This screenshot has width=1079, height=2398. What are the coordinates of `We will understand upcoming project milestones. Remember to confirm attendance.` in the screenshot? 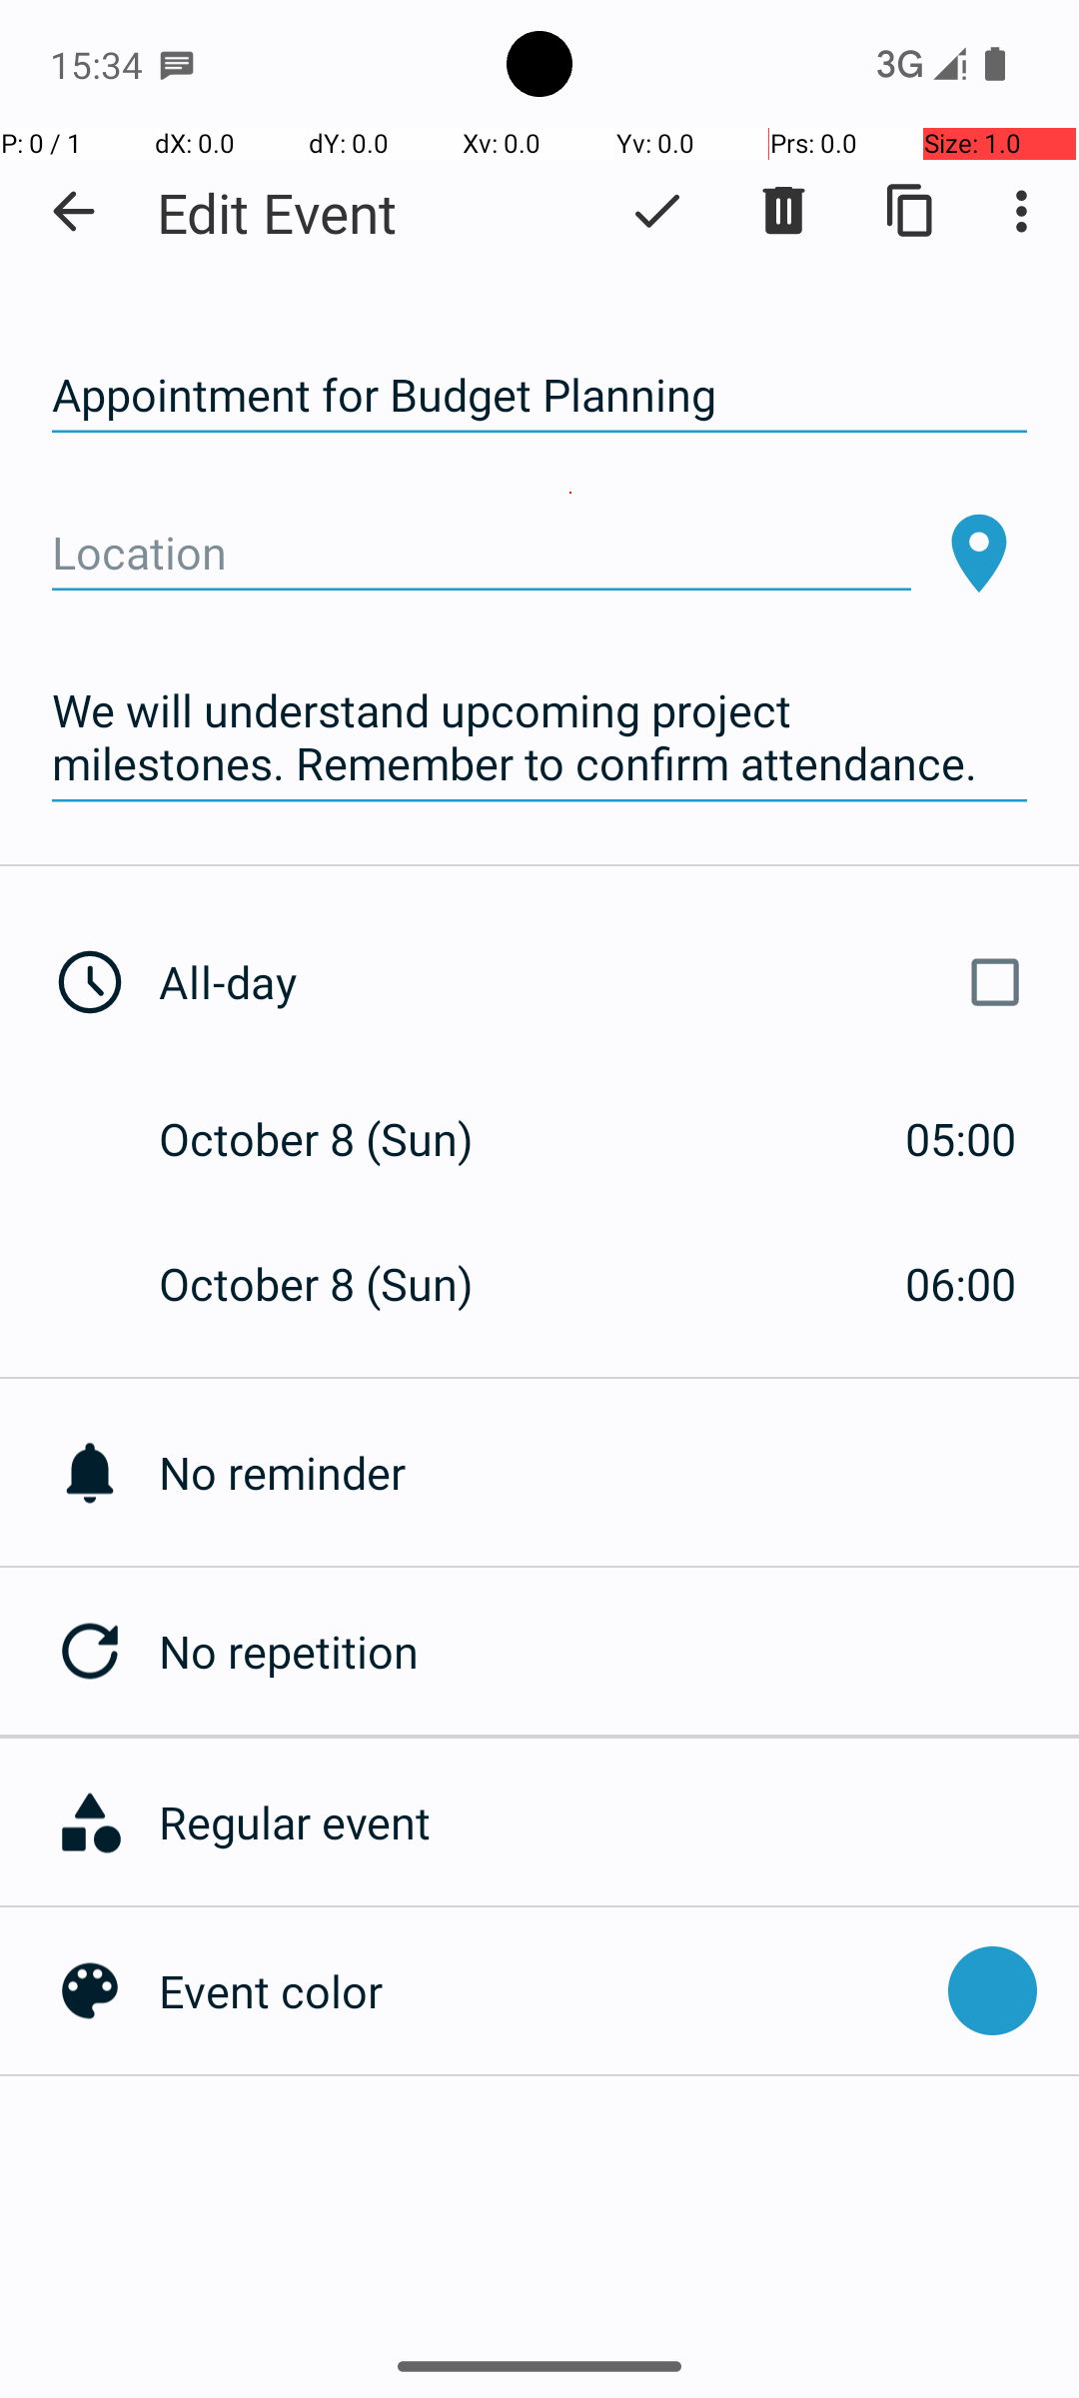 It's located at (539, 737).